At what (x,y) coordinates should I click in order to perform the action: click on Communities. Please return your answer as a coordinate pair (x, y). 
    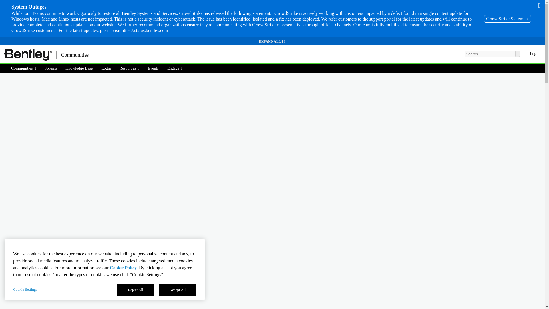
    Looking at the image, I should click on (25, 68).